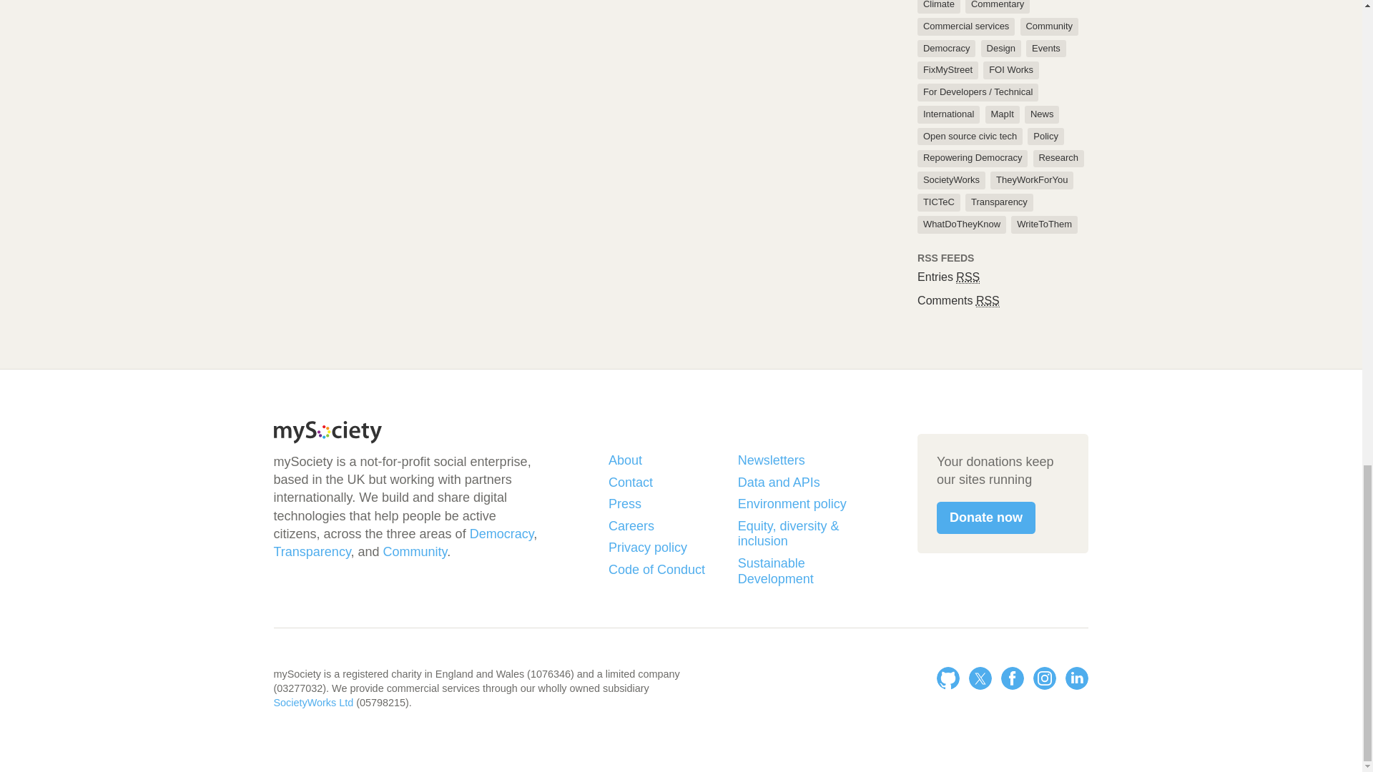 The height and width of the screenshot is (772, 1373). Describe the element at coordinates (958, 300) in the screenshot. I see `The latest comments to all posts in RSS` at that location.